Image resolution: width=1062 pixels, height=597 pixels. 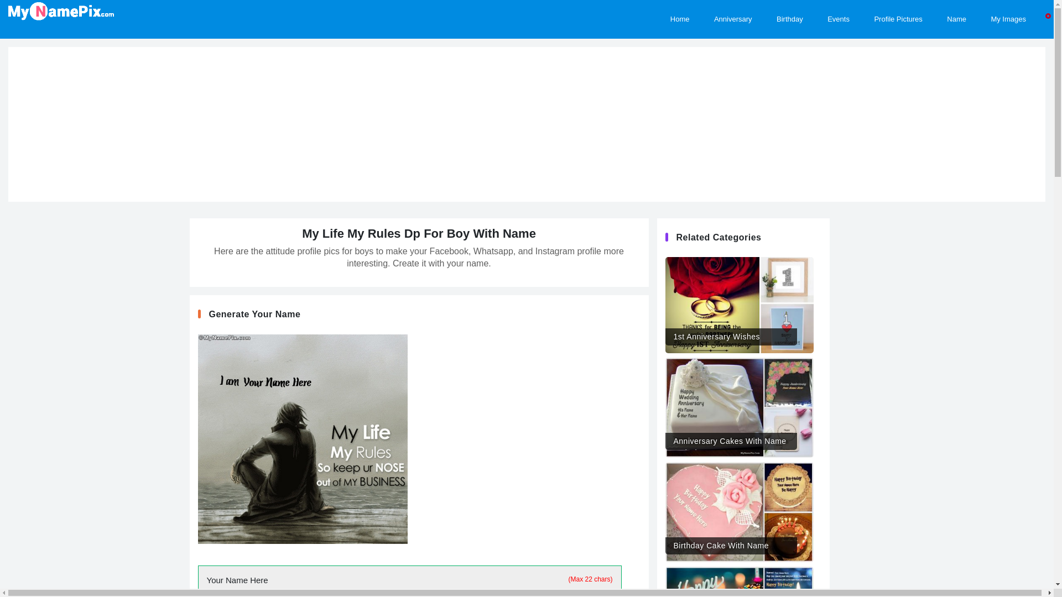 I want to click on 1st Anniversary Wishes, so click(x=739, y=301).